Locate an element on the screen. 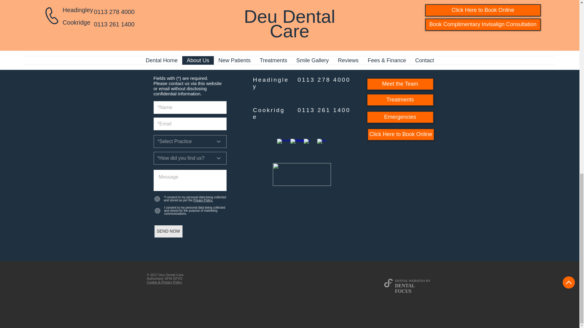  Emergencies is located at coordinates (400, 117).